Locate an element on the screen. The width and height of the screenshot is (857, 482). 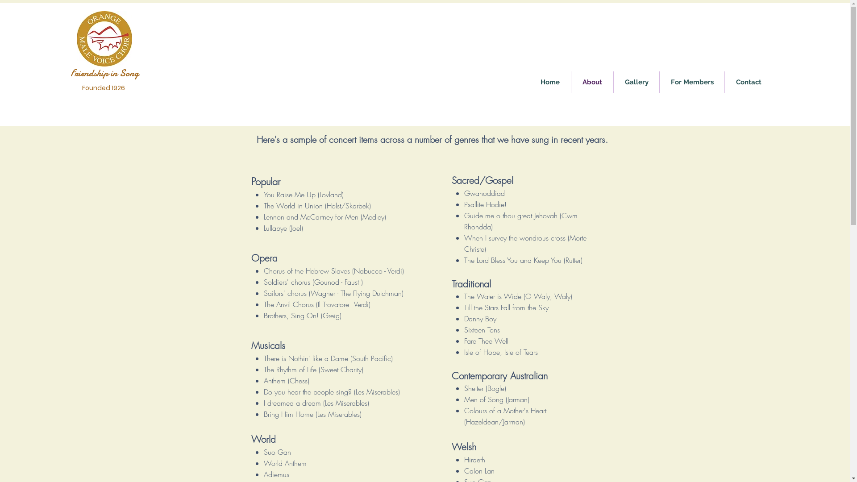
Friendship in Song is located at coordinates (104, 73).